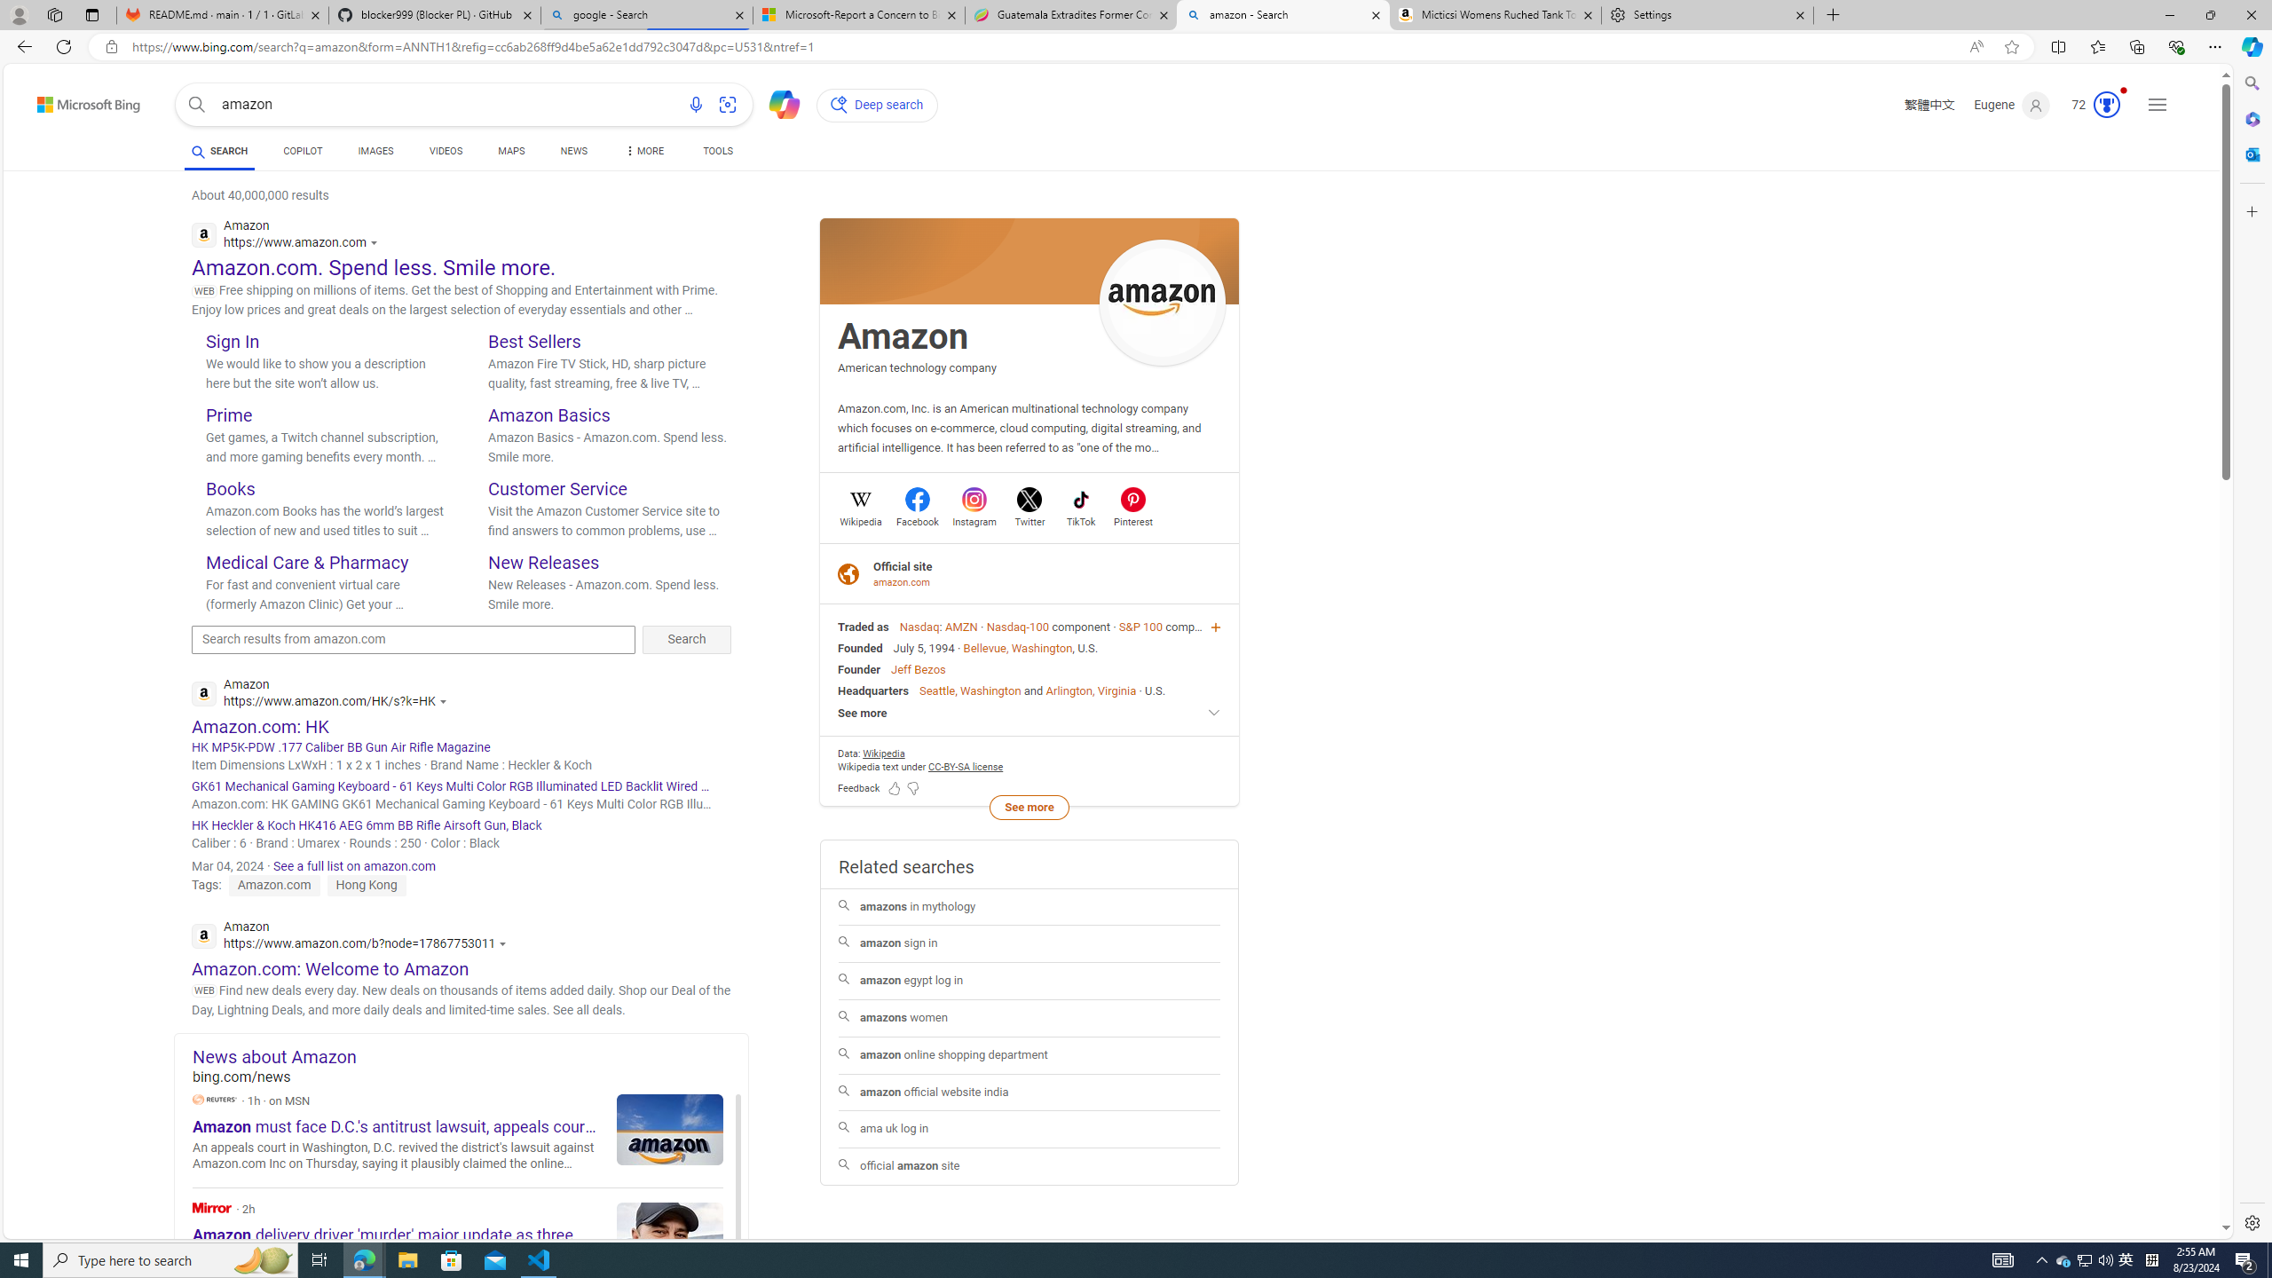 The image size is (2272, 1278). I want to click on New Releases, so click(543, 562).